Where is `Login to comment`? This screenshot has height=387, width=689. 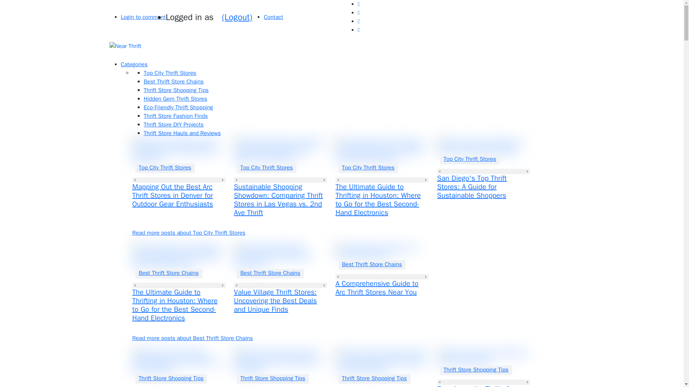 Login to comment is located at coordinates (143, 17).